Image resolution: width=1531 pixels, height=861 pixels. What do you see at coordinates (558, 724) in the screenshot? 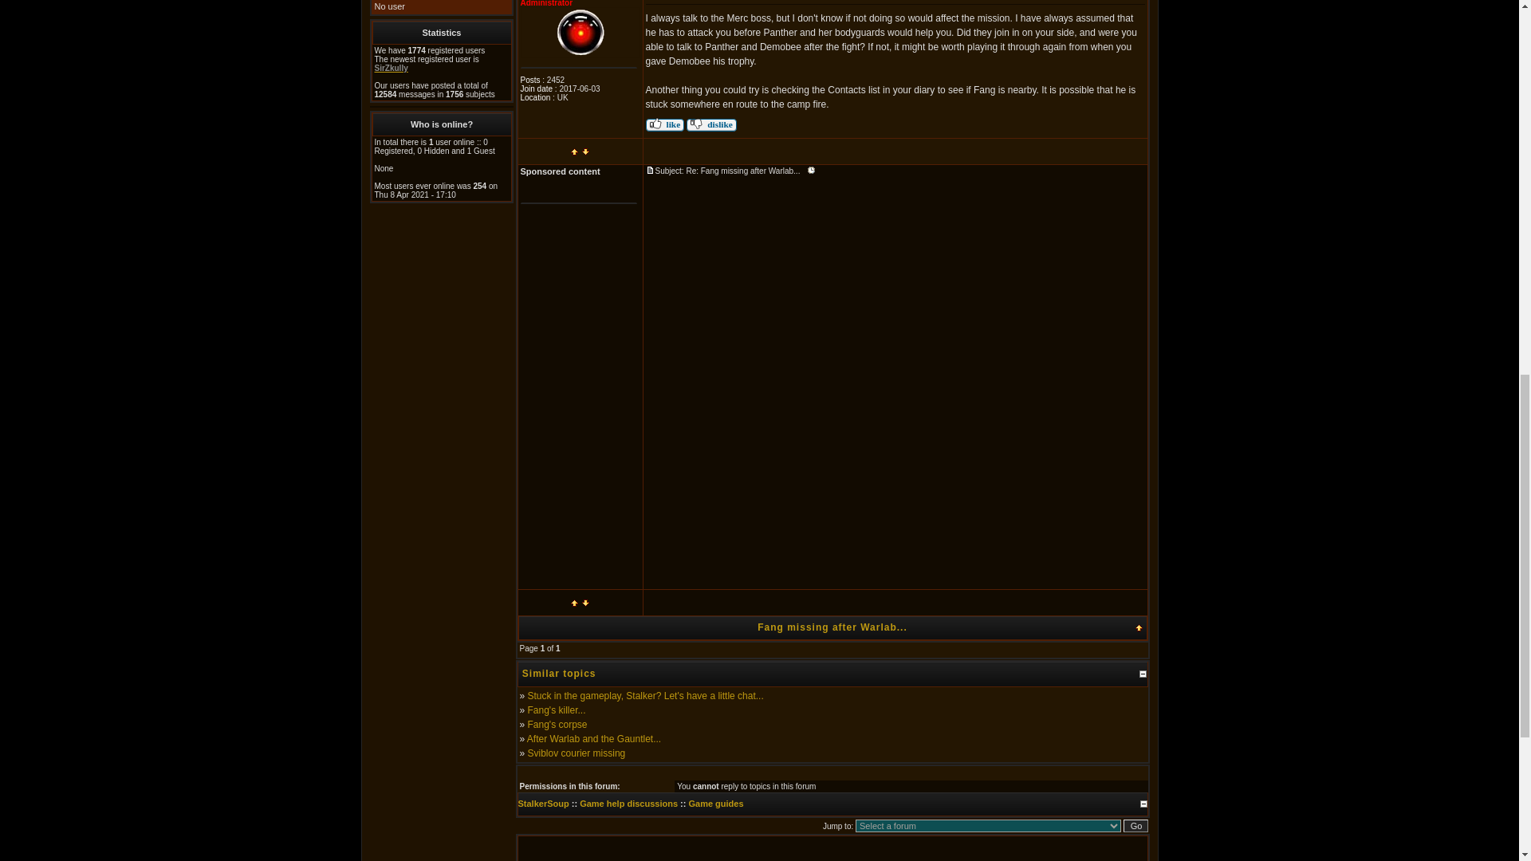
I see `Fang's corpse` at bounding box center [558, 724].